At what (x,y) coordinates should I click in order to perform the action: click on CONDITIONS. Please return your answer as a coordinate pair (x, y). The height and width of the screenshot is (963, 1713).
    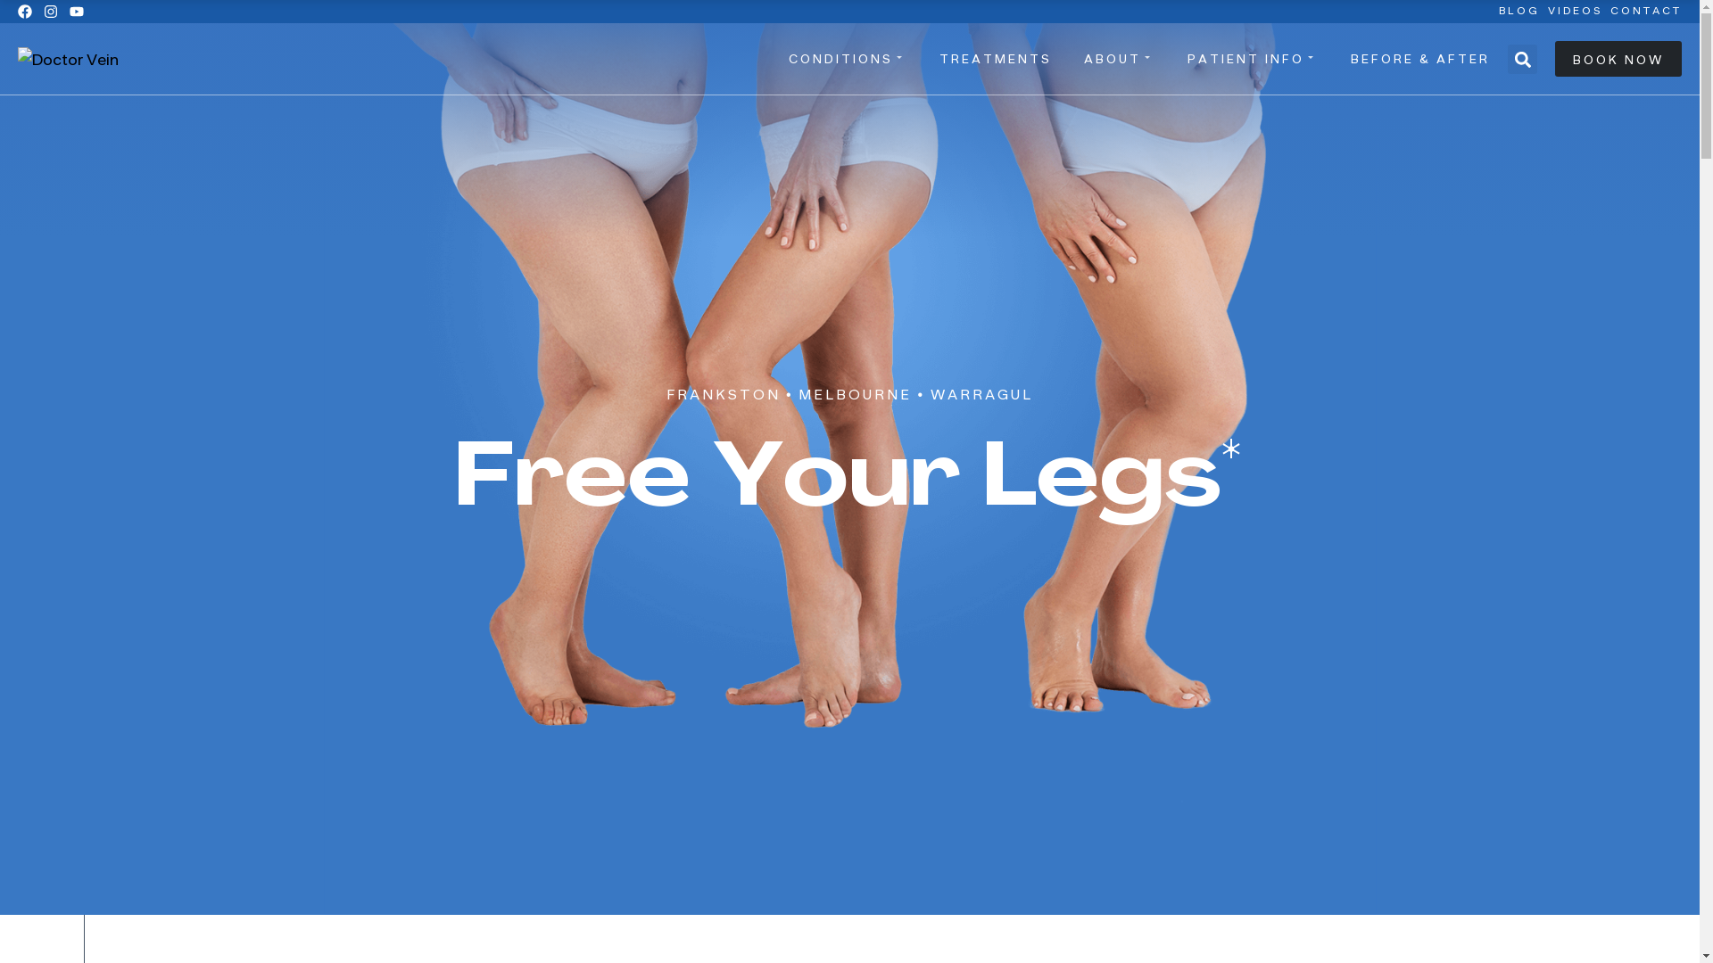
    Looking at the image, I should click on (848, 59).